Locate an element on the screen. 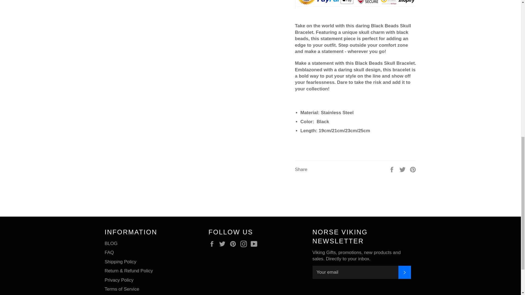 The height and width of the screenshot is (295, 525). Viking Warriors on Instagram is located at coordinates (245, 244).